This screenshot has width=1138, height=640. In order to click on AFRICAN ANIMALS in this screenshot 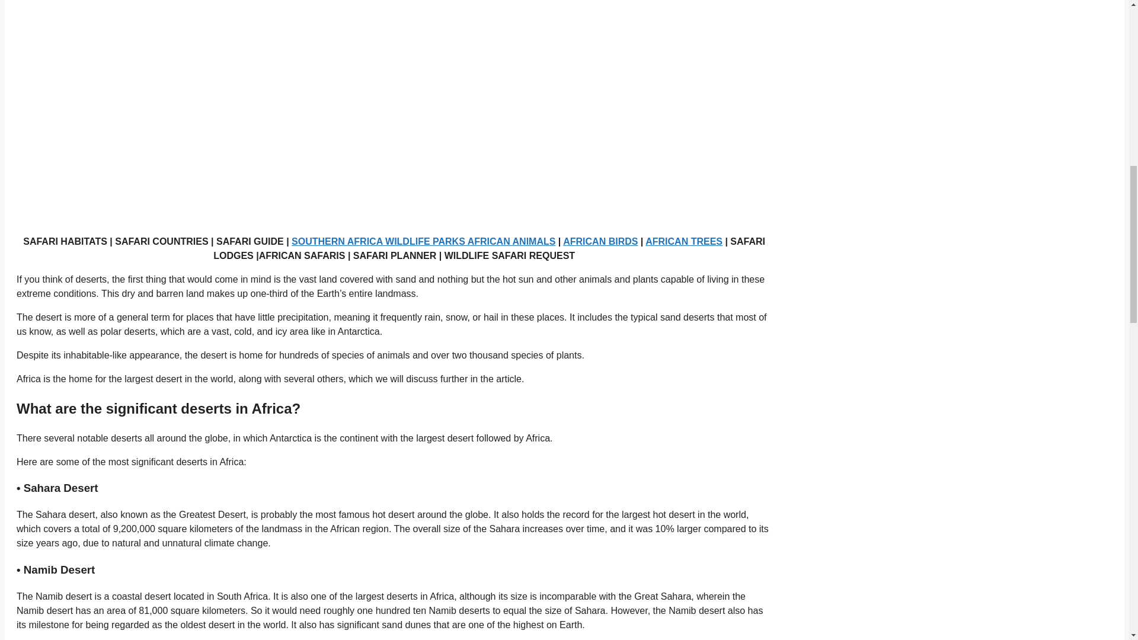, I will do `click(512, 241)`.